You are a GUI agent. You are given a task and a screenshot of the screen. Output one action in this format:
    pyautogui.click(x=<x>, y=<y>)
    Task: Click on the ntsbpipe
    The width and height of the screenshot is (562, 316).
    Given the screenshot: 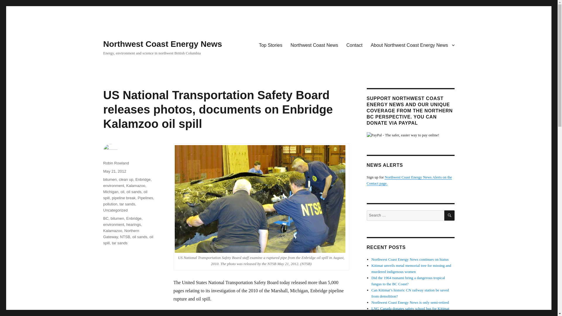 What is the action you would take?
    pyautogui.click(x=259, y=199)
    